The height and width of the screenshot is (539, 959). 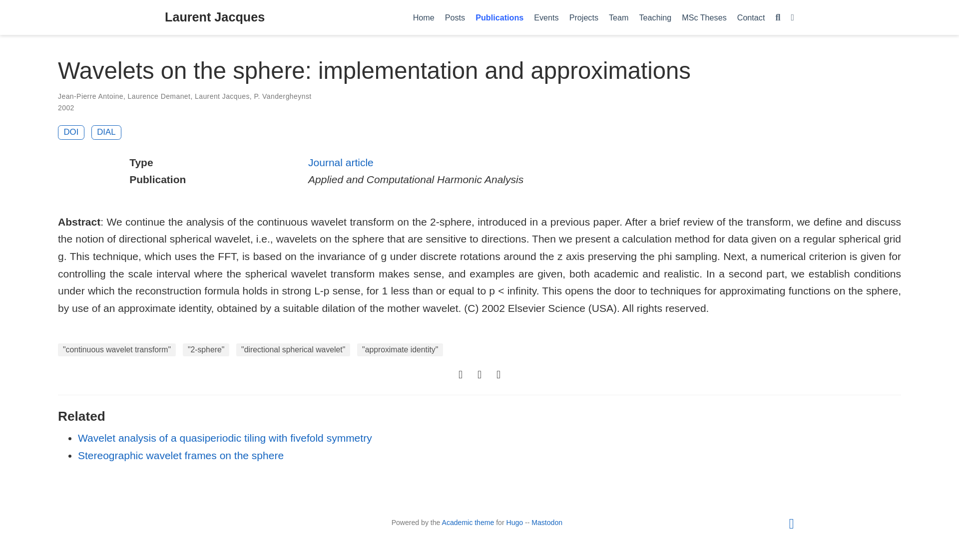 What do you see at coordinates (282, 96) in the screenshot?
I see `P. Vandergheynst` at bounding box center [282, 96].